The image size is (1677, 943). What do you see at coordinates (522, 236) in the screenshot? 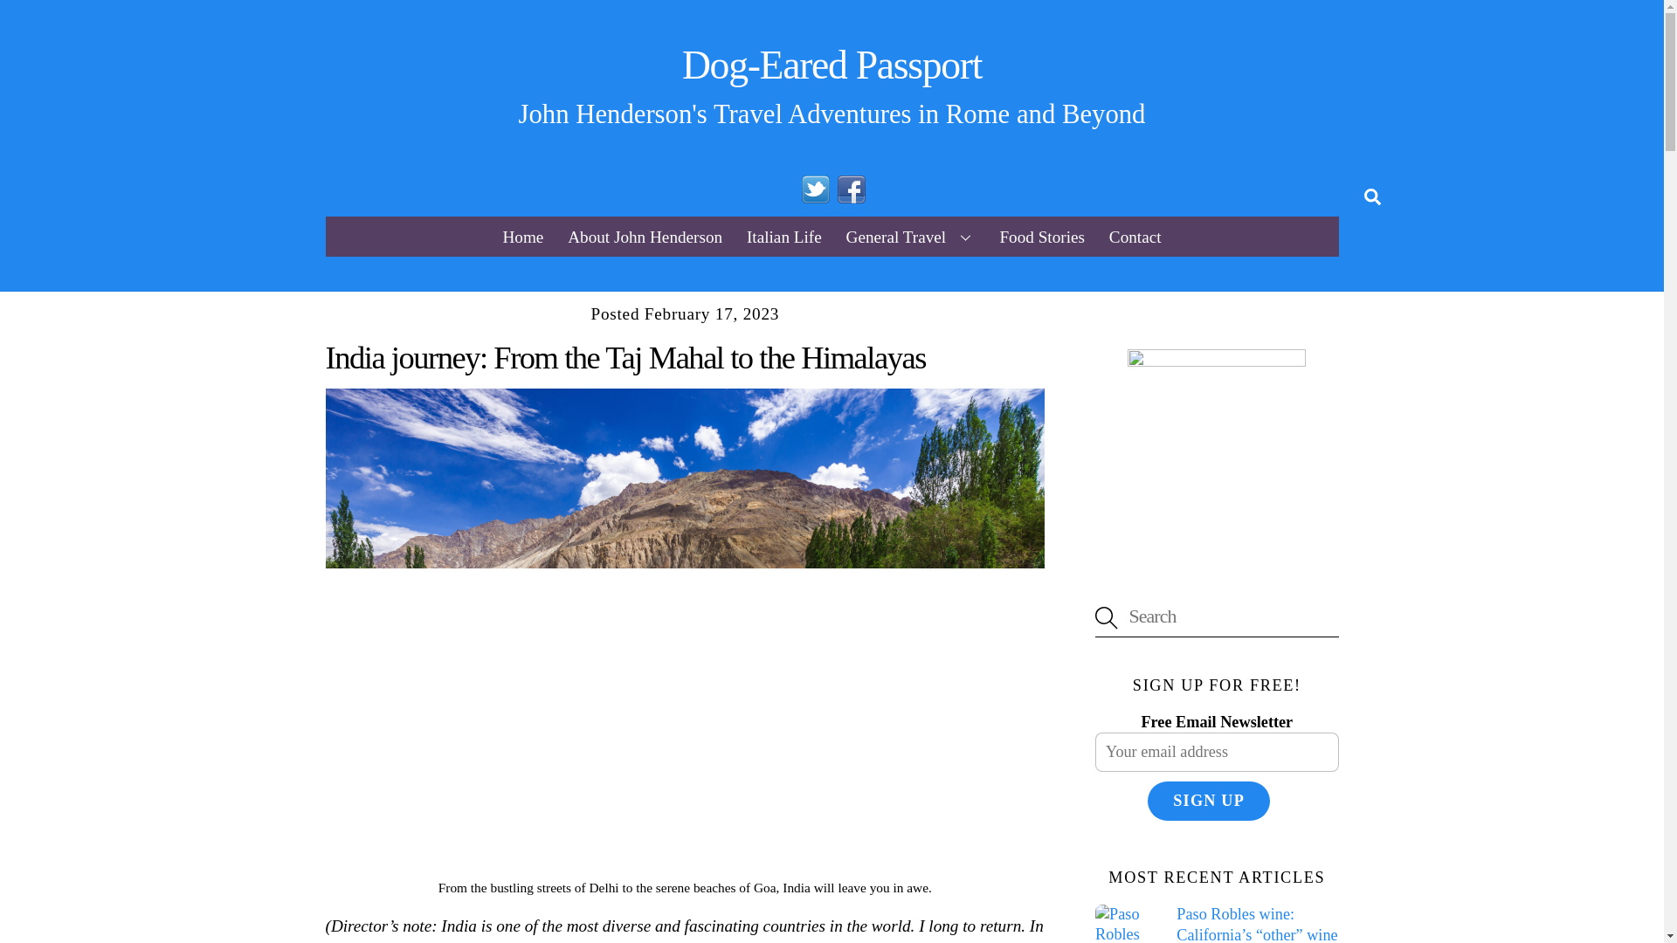
I see `Home` at bounding box center [522, 236].